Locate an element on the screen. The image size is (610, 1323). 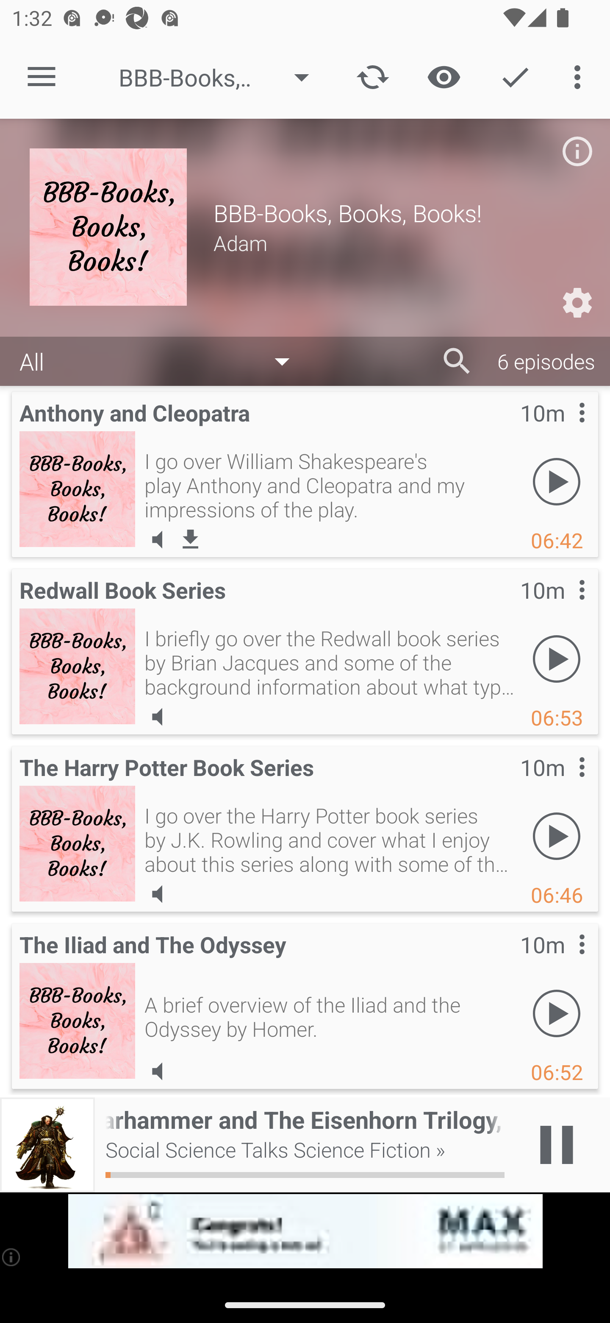
The Harry Potter Book Series is located at coordinates (77, 843).